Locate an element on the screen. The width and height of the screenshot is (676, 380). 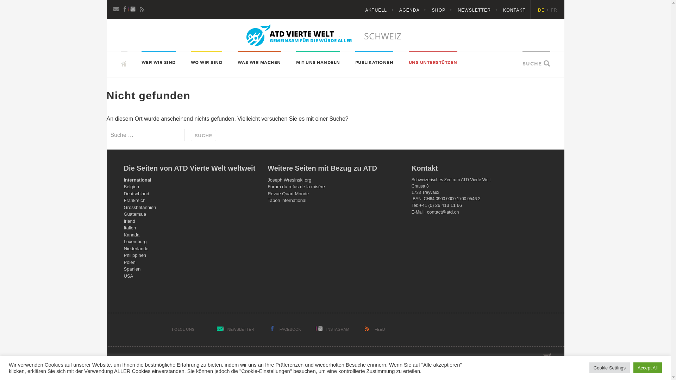
USA is located at coordinates (129, 276).